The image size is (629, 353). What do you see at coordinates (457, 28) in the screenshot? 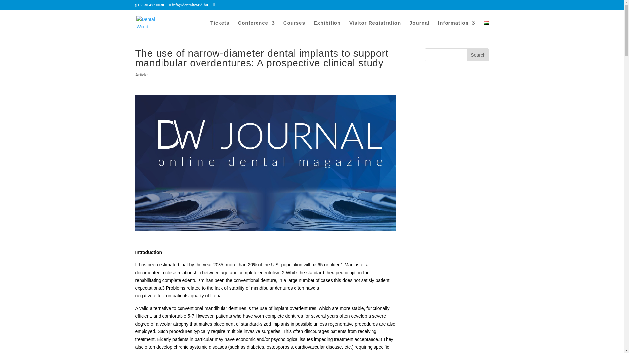
I see `Information` at bounding box center [457, 28].